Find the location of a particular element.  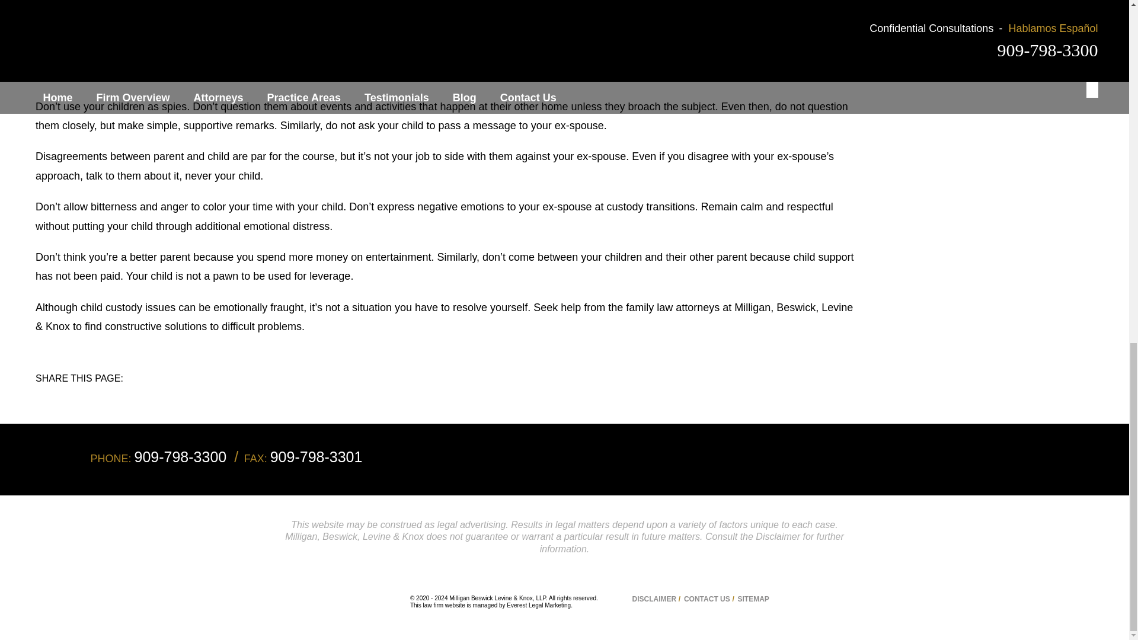

Twitter is located at coordinates (159, 391).